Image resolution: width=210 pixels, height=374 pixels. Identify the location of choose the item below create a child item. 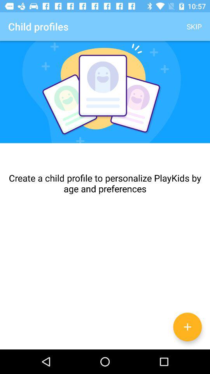
(187, 327).